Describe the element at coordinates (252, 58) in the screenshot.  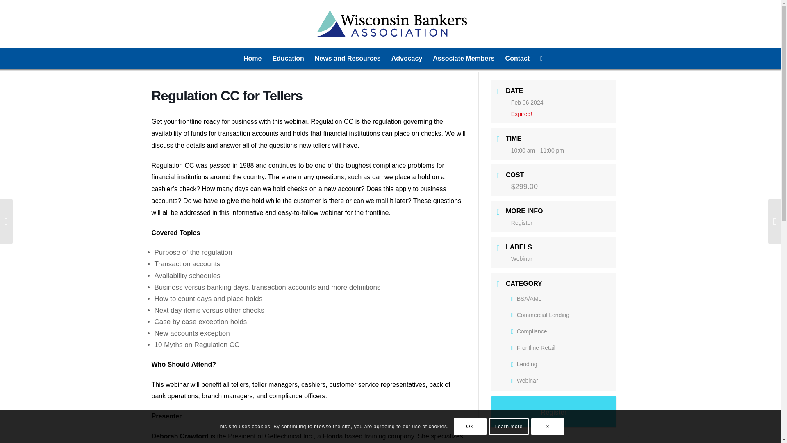
I see `Wisconsin Bankers Association` at that location.